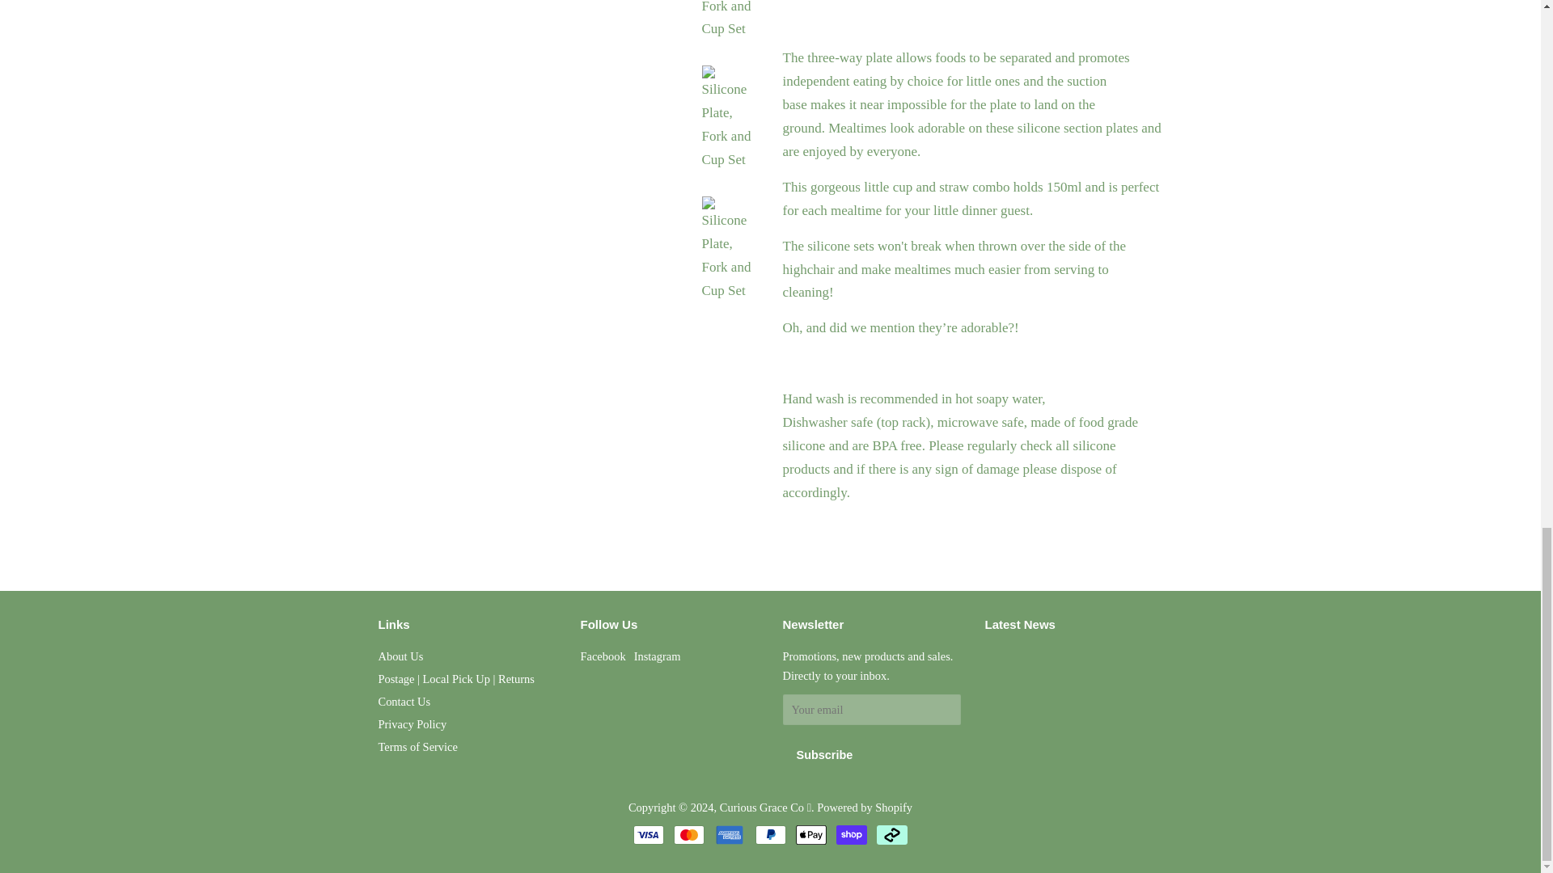  What do you see at coordinates (649, 834) in the screenshot?
I see `Visa` at bounding box center [649, 834].